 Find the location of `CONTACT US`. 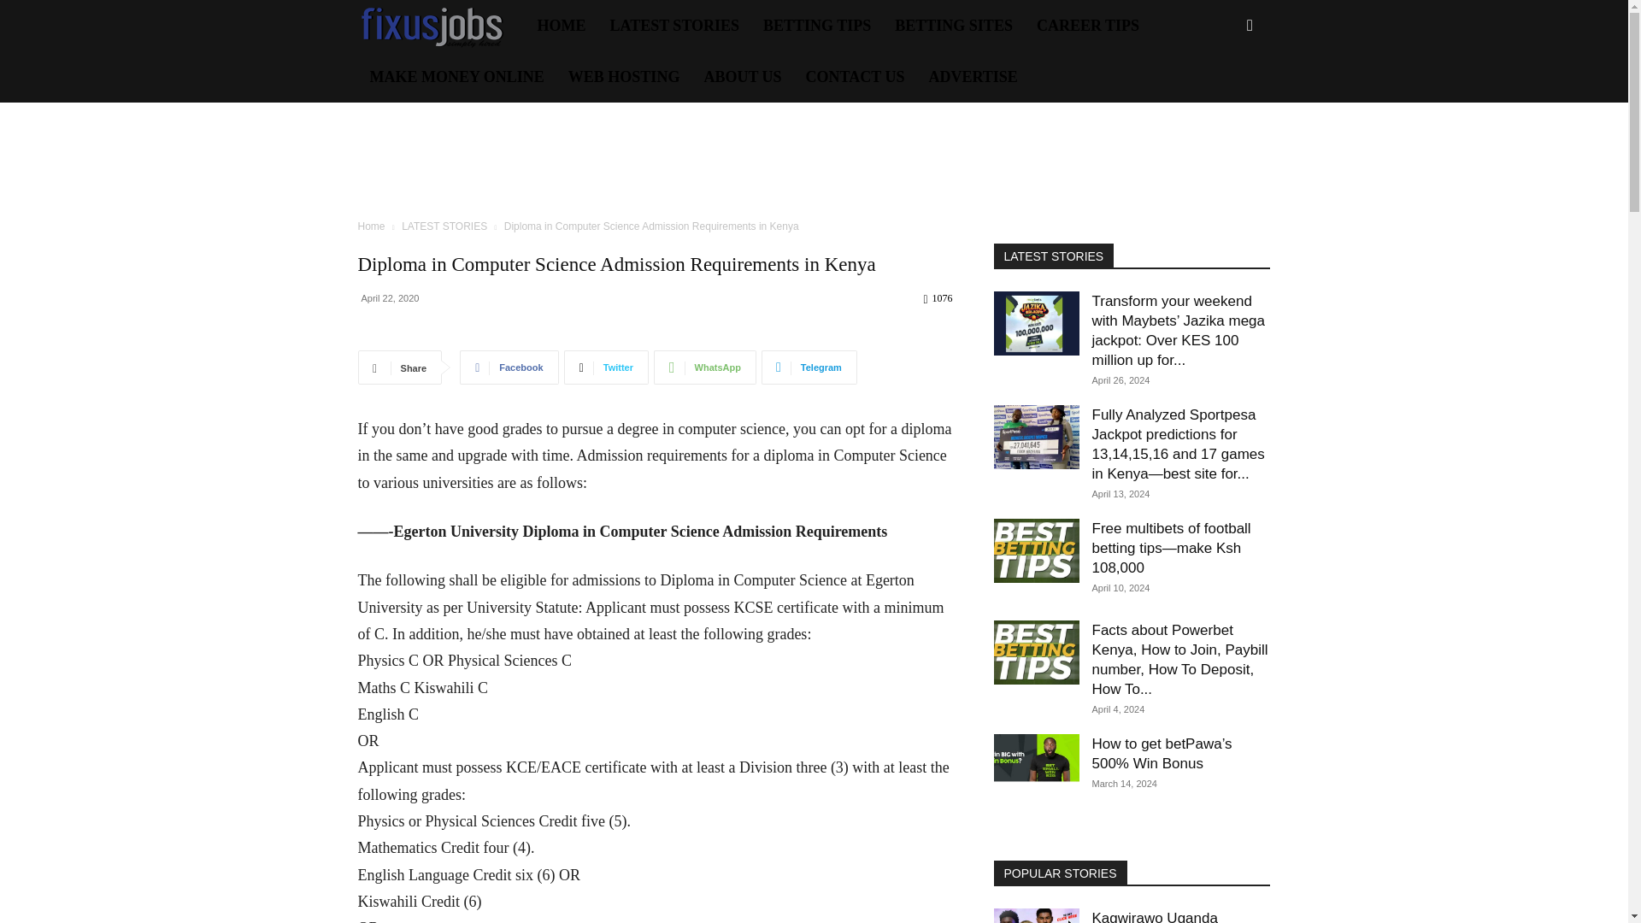

CONTACT US is located at coordinates (856, 77).